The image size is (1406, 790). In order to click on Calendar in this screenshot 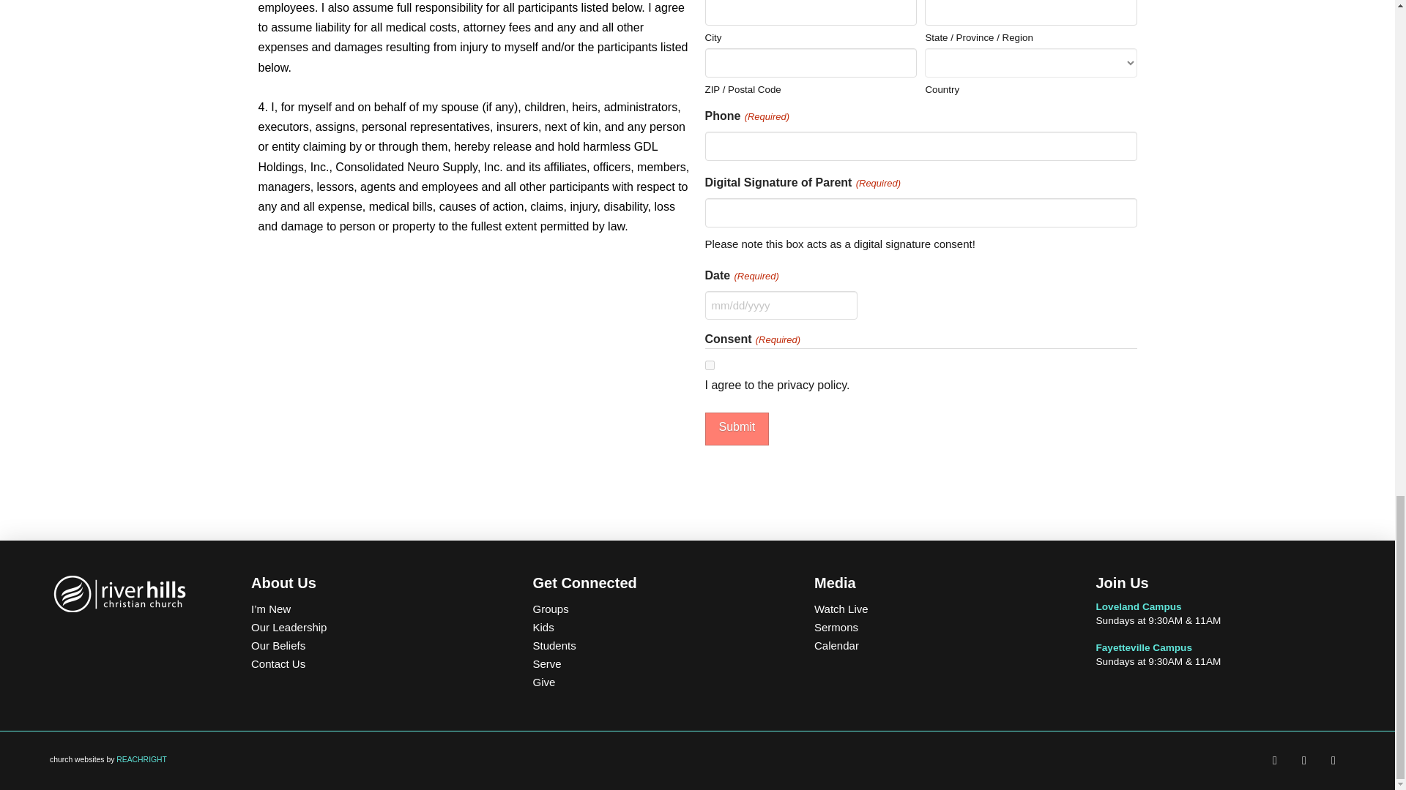, I will do `click(937, 645)`.